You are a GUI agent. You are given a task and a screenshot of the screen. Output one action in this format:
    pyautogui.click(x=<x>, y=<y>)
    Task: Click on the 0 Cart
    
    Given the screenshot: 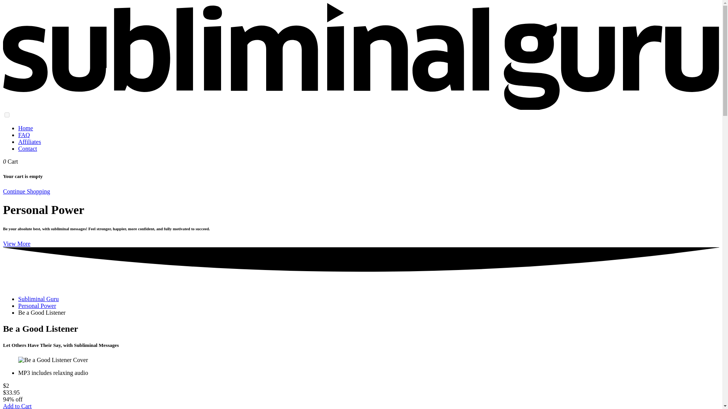 What is the action you would take?
    pyautogui.click(x=11, y=161)
    